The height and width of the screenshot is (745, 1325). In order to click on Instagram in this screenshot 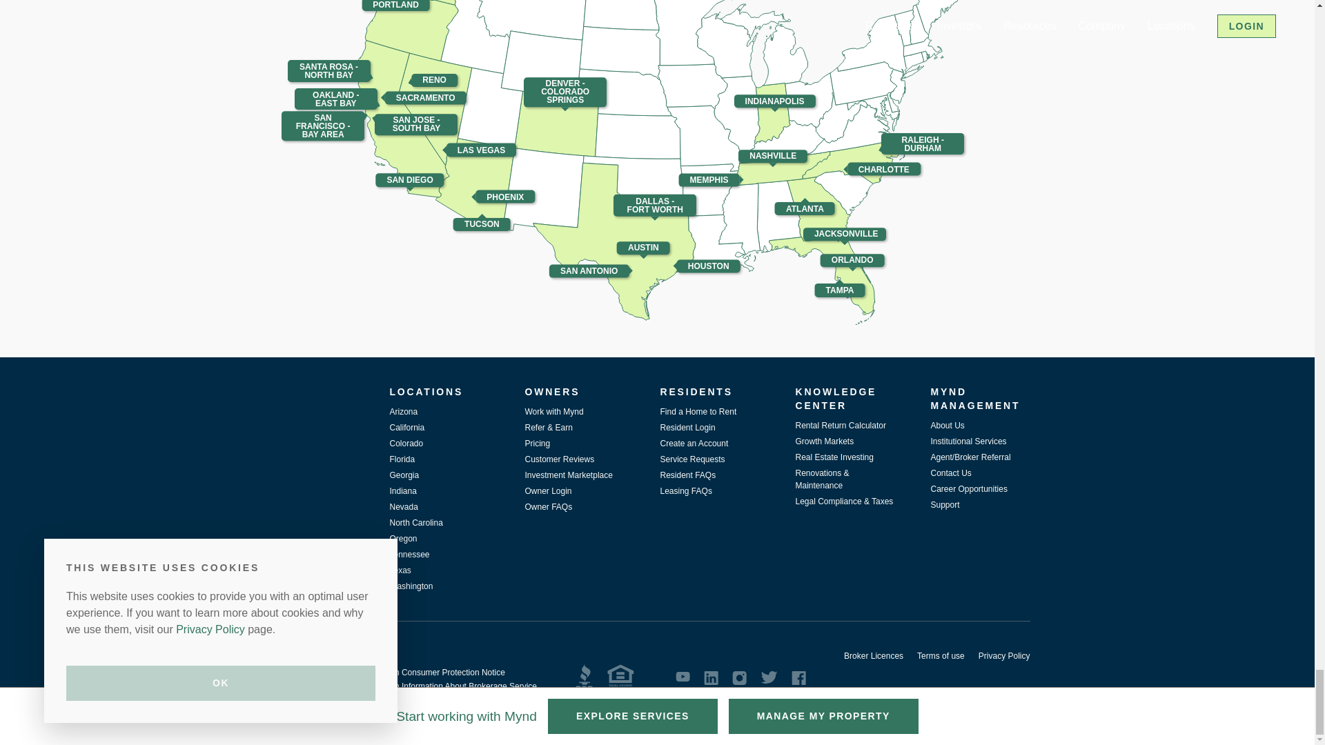, I will do `click(740, 677)`.